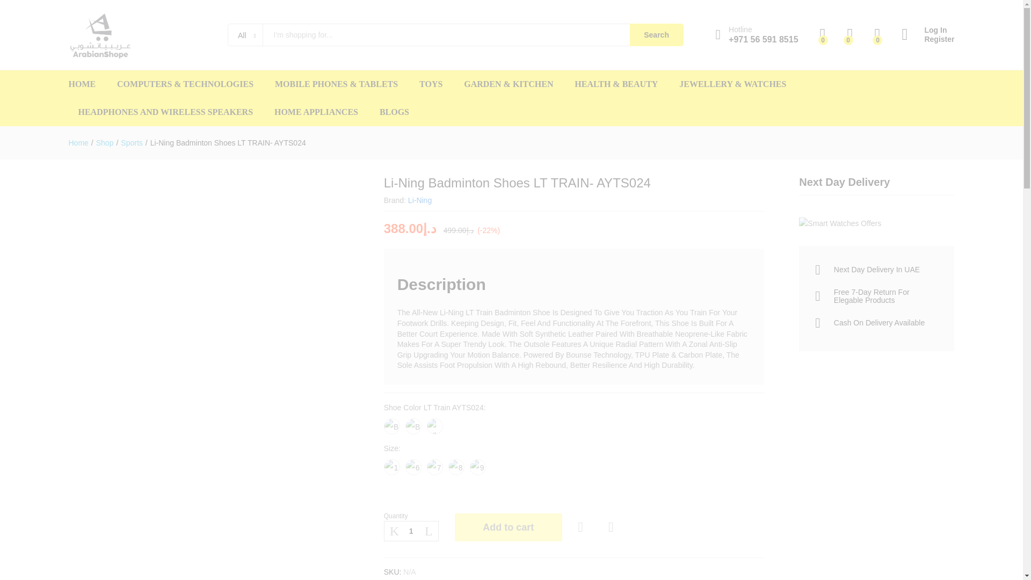  I want to click on Blue, so click(413, 426).